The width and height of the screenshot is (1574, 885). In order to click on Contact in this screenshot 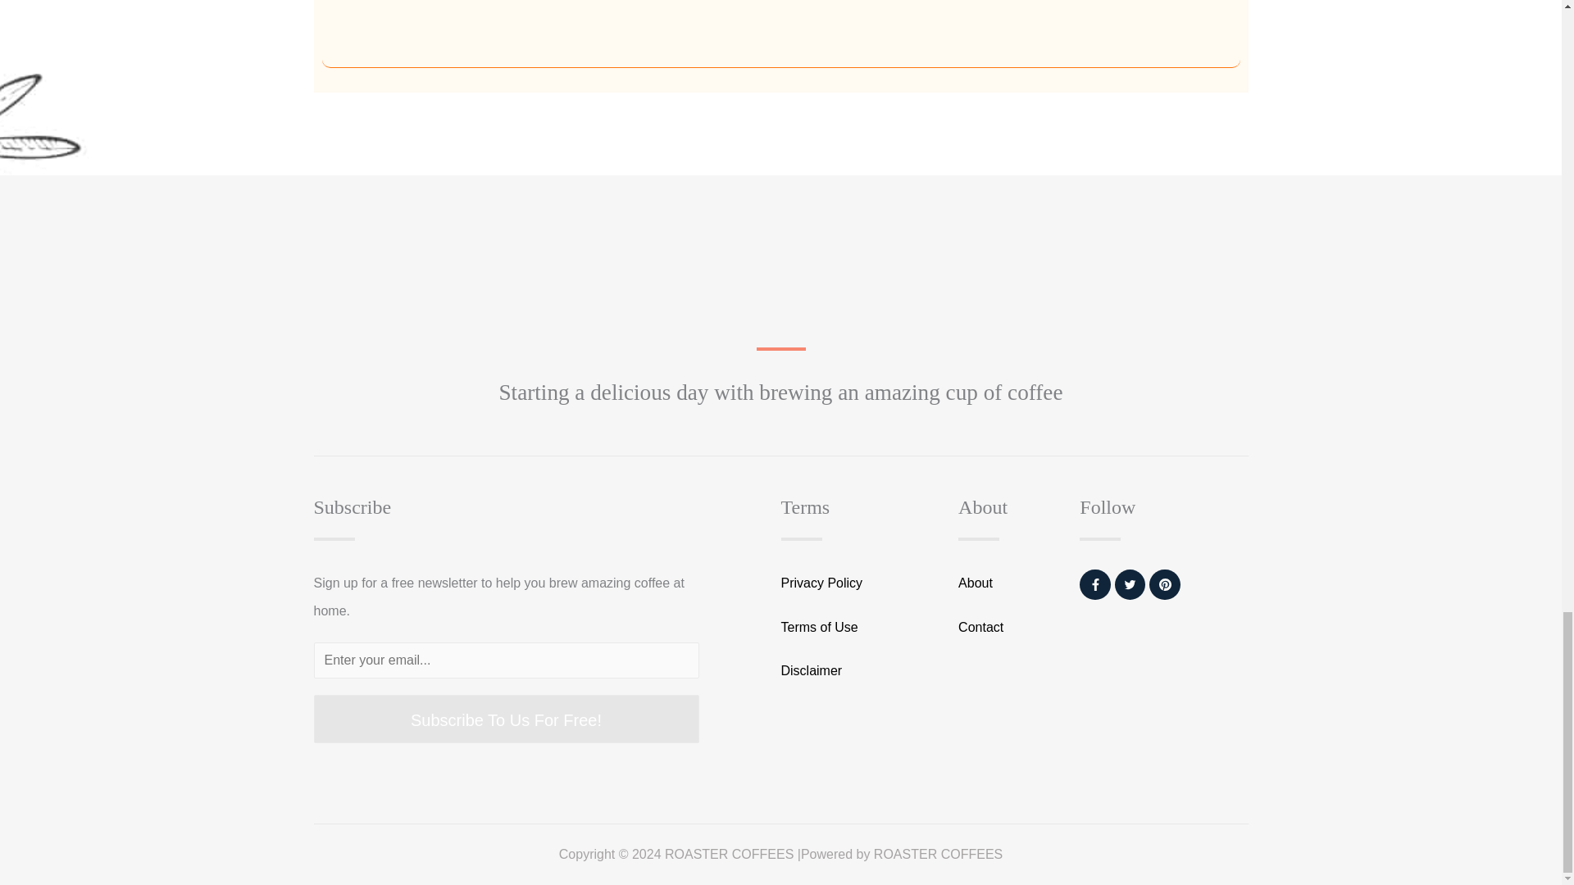, I will do `click(1005, 628)`.